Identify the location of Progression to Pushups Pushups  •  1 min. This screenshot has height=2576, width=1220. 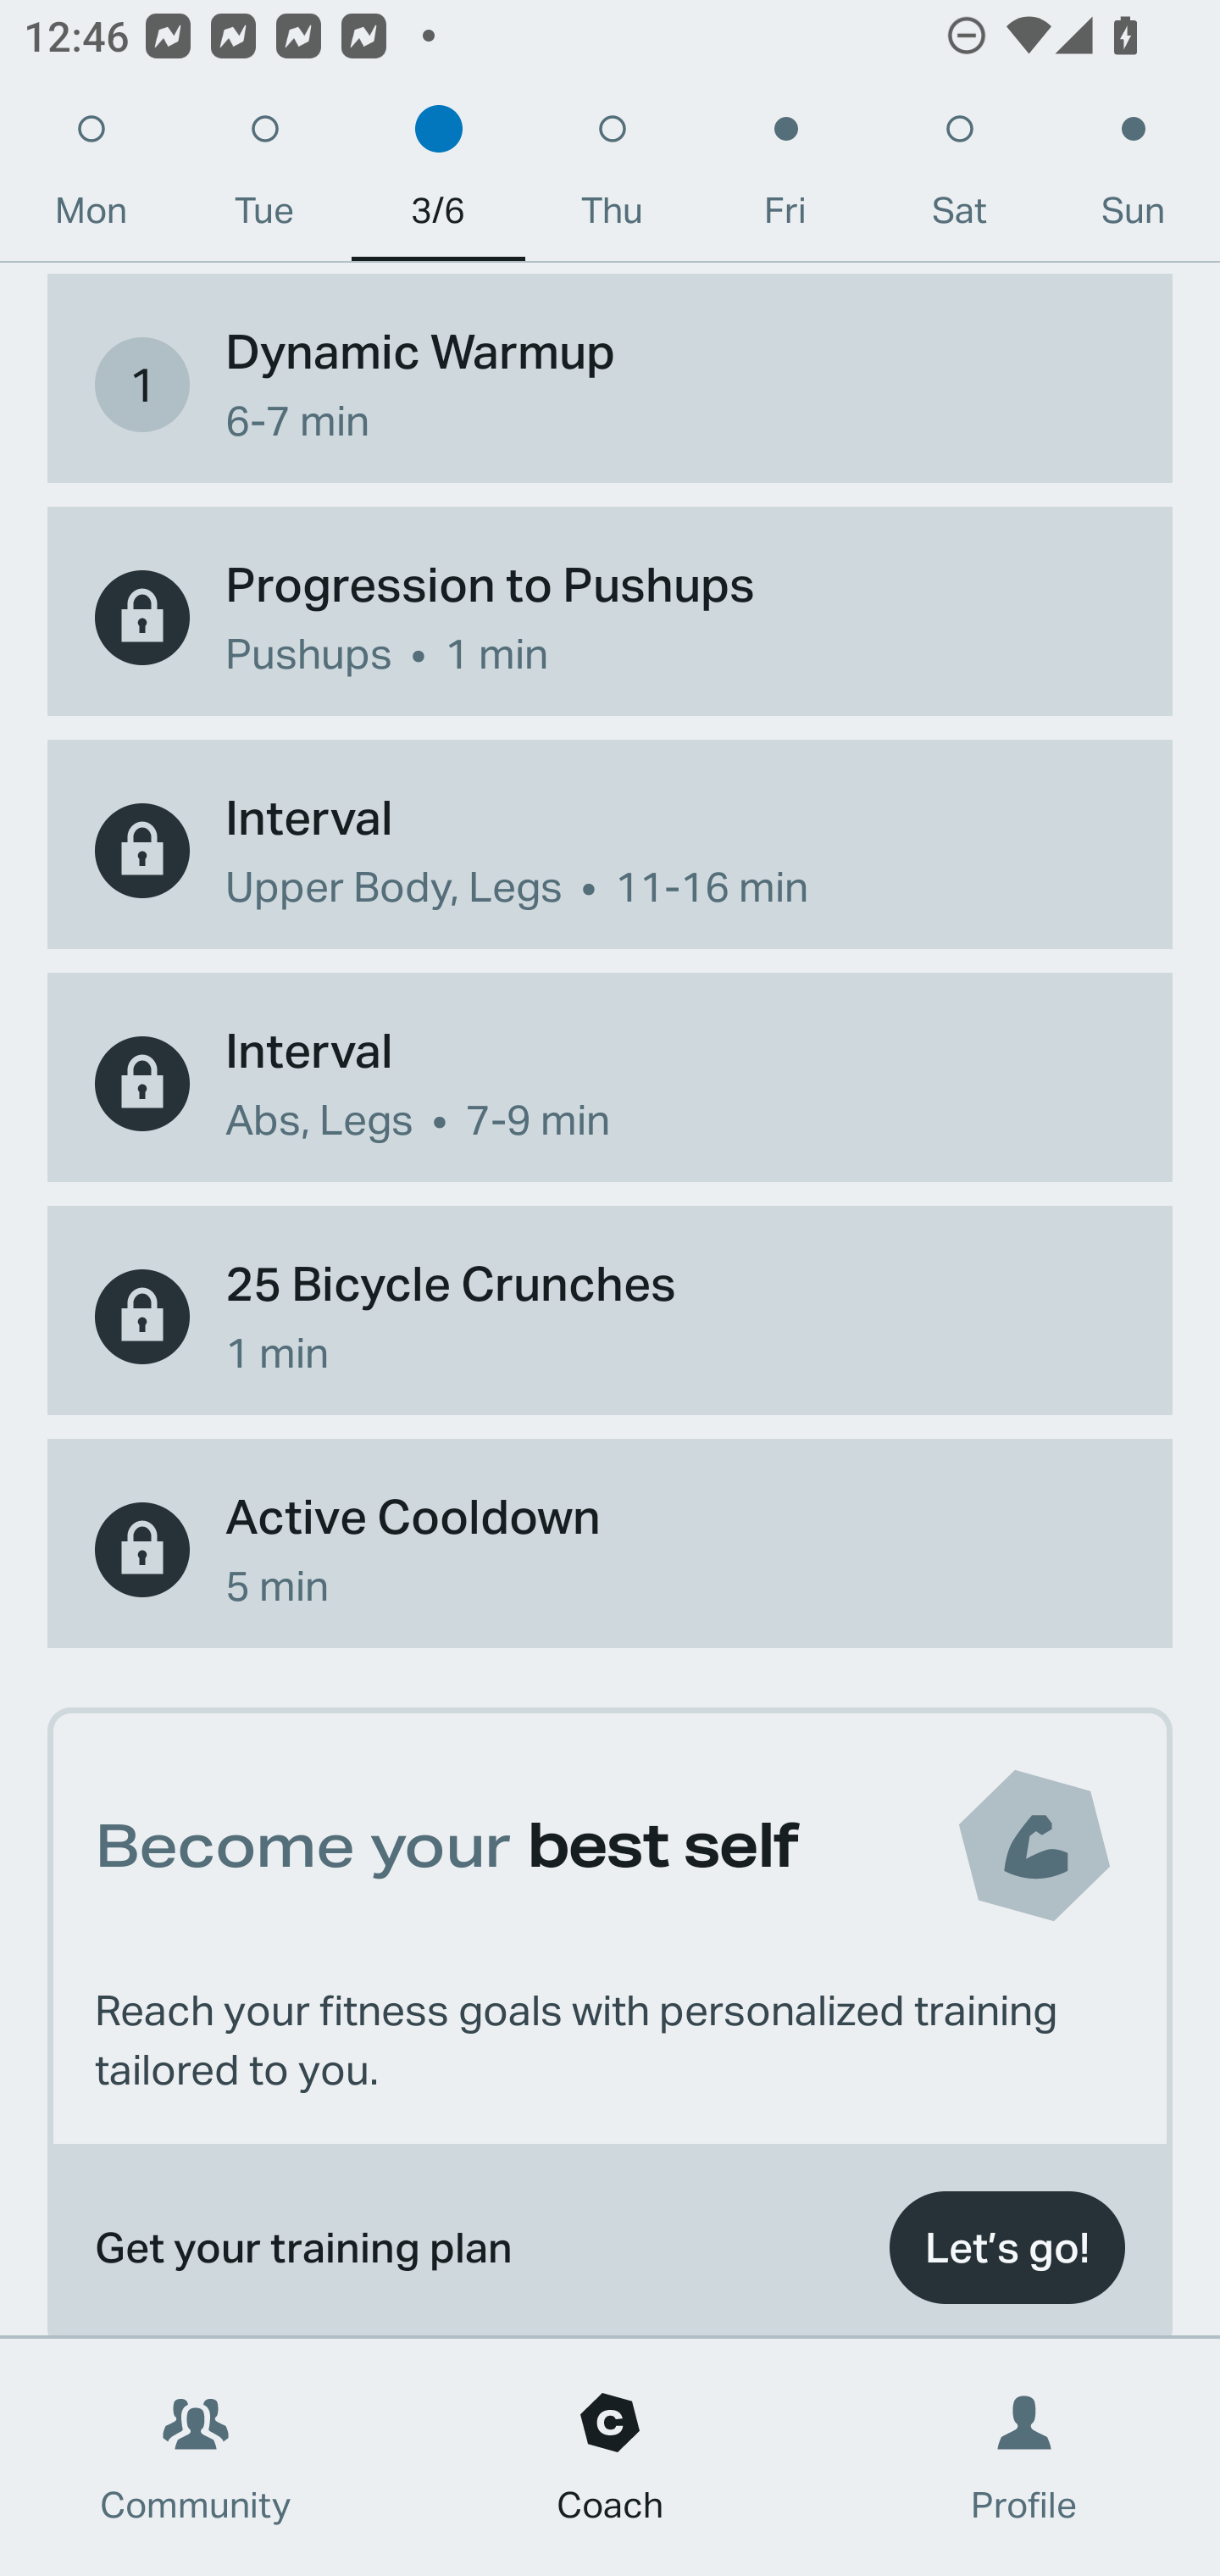
(610, 617).